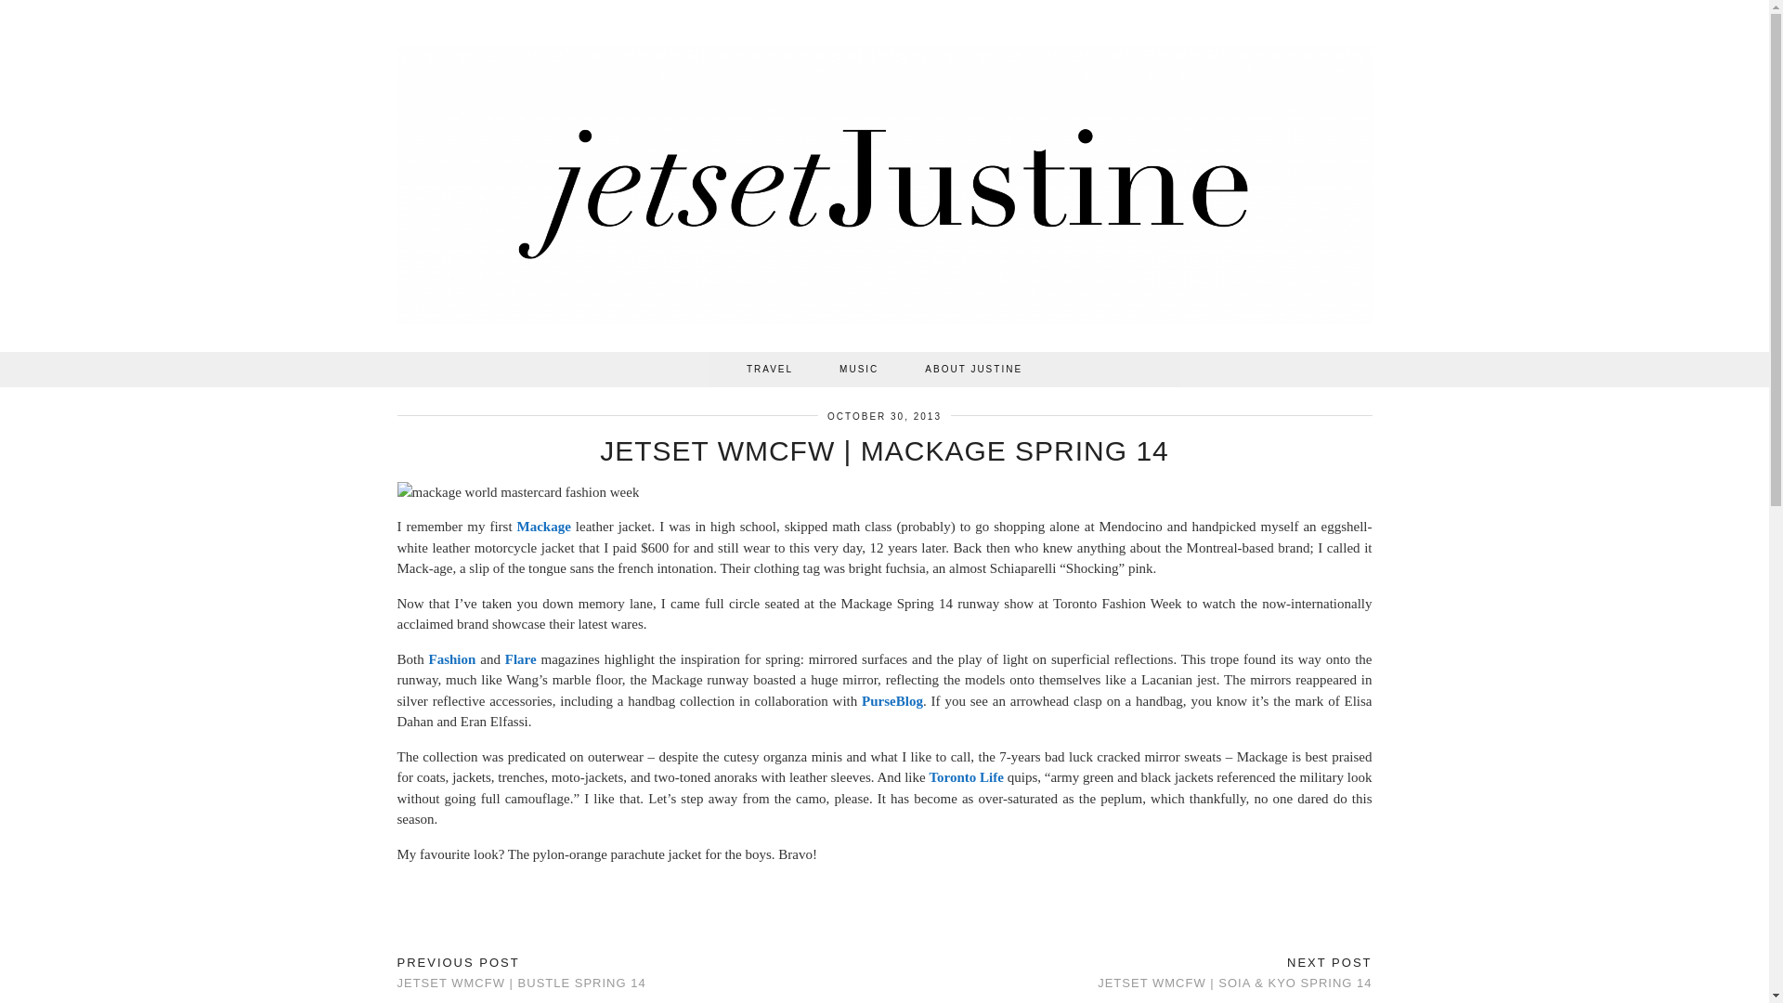 This screenshot has width=1783, height=1003. Describe the element at coordinates (770, 370) in the screenshot. I see `TRAVEL` at that location.